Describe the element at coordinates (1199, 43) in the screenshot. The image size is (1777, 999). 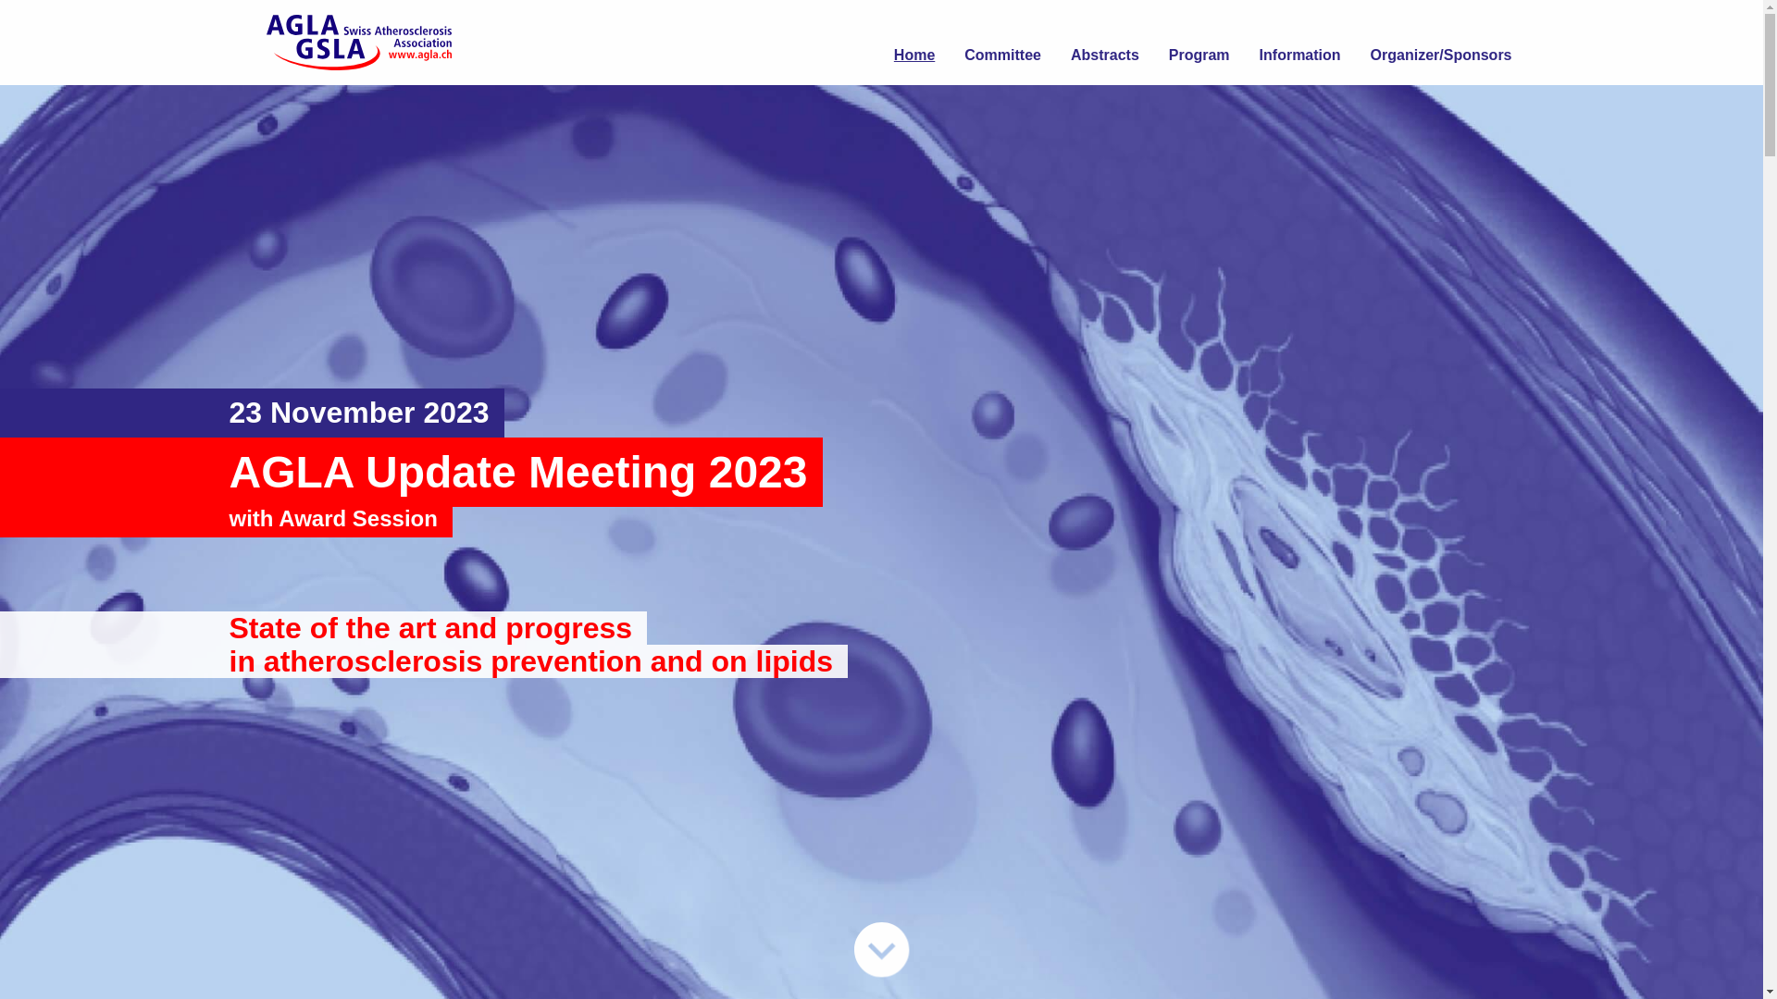
I see `Program` at that location.